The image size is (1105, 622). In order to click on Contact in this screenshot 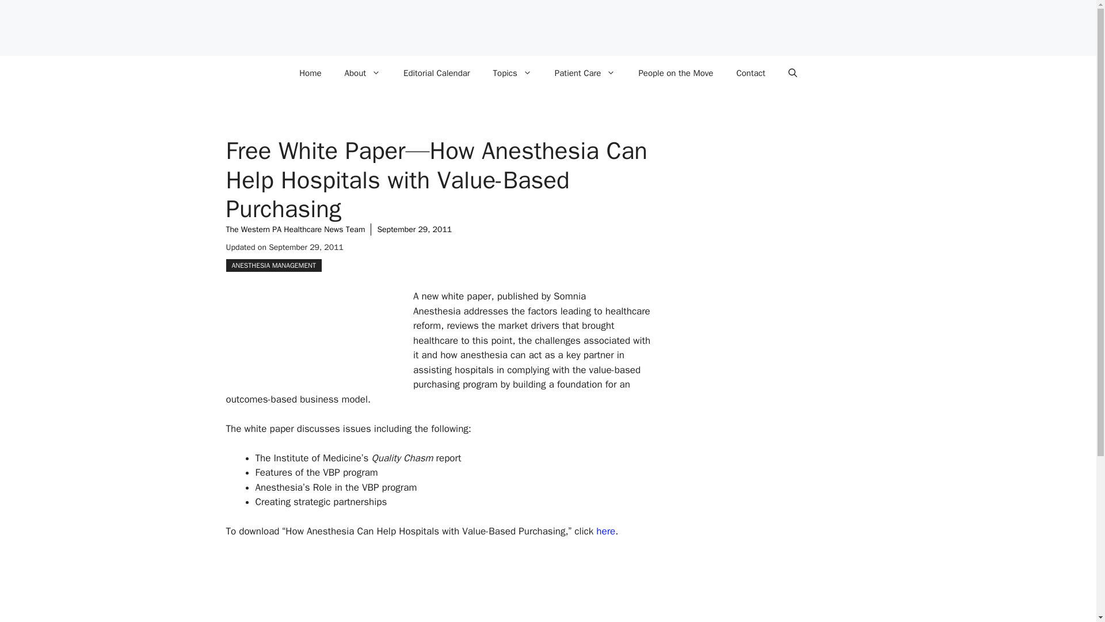, I will do `click(750, 73)`.